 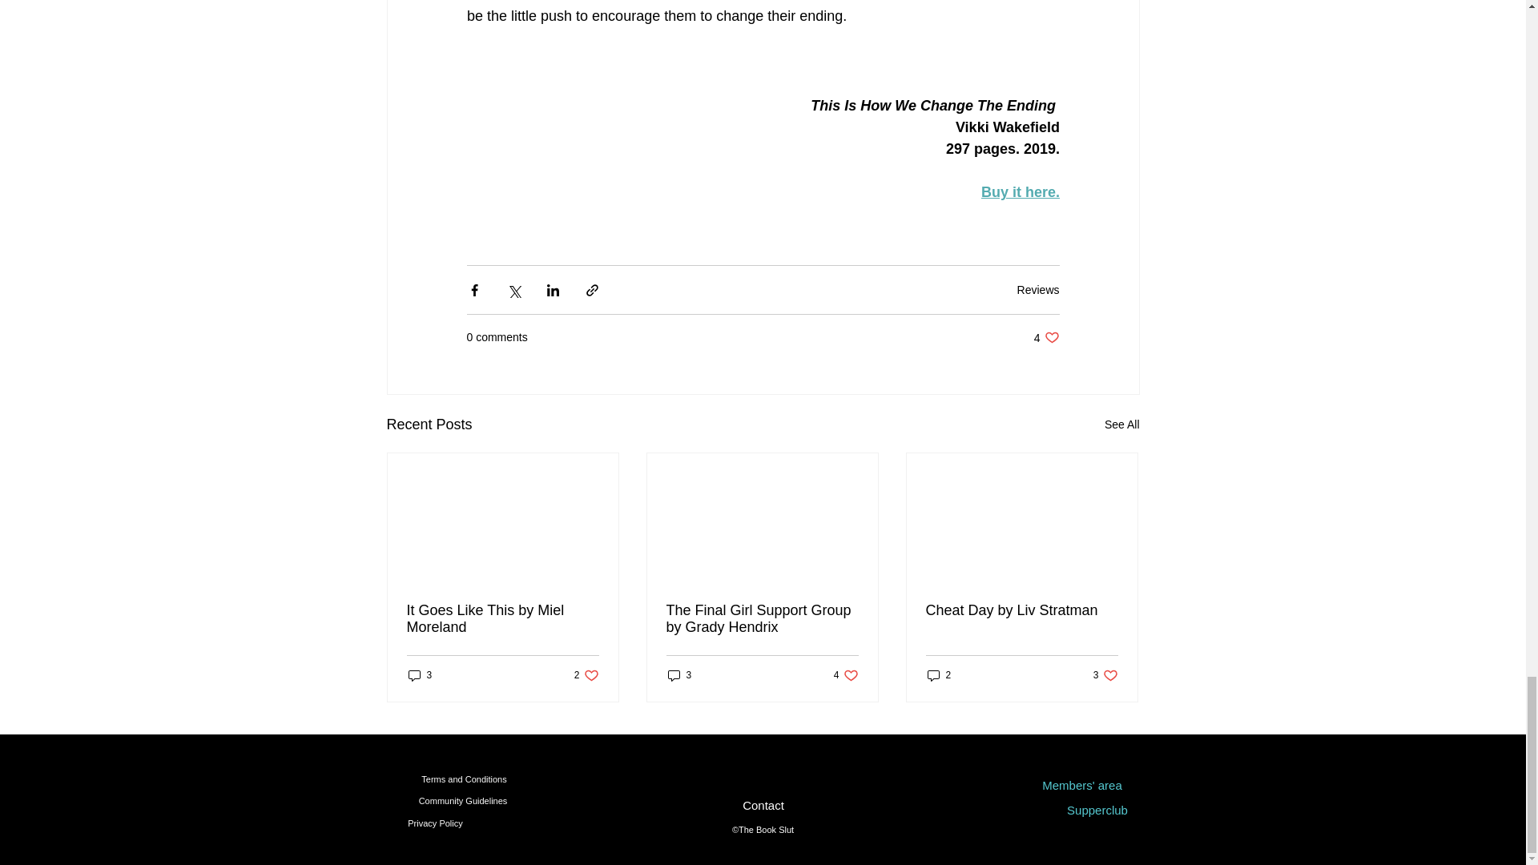 I want to click on See All, so click(x=762, y=618).